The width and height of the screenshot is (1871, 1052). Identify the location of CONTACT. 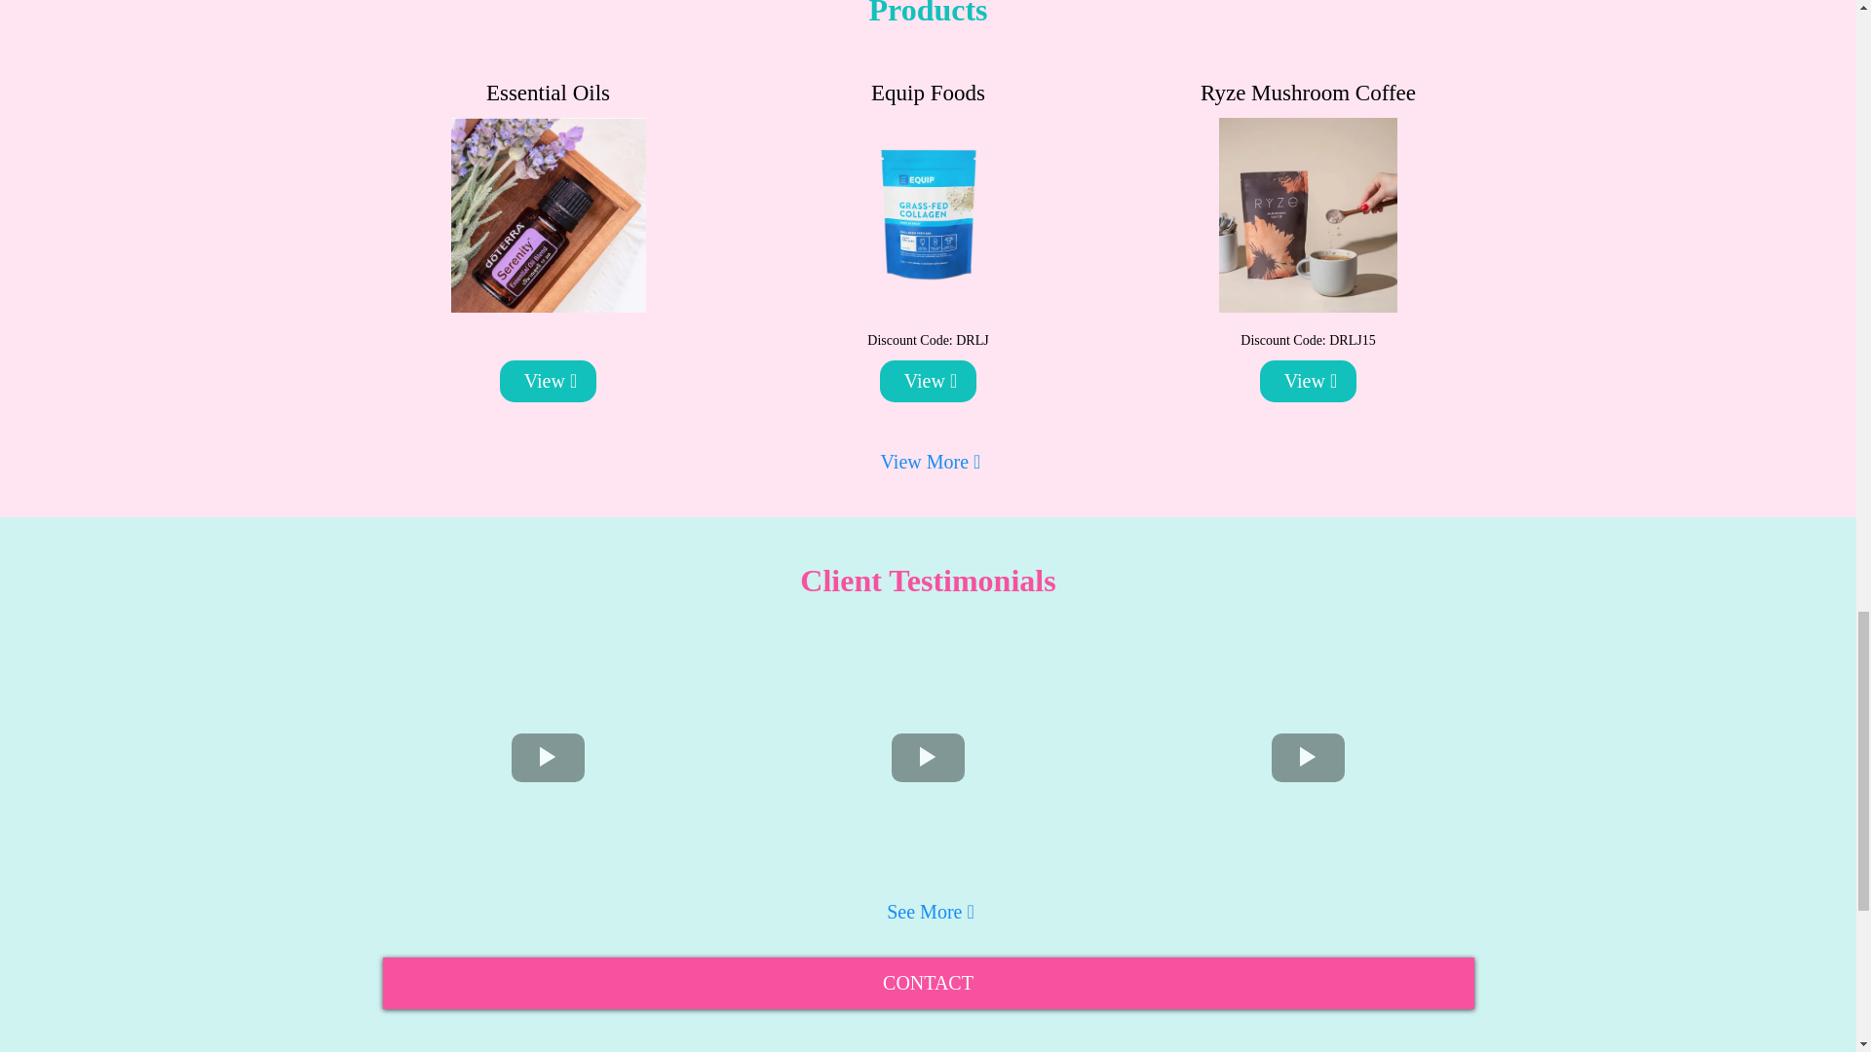
(928, 982).